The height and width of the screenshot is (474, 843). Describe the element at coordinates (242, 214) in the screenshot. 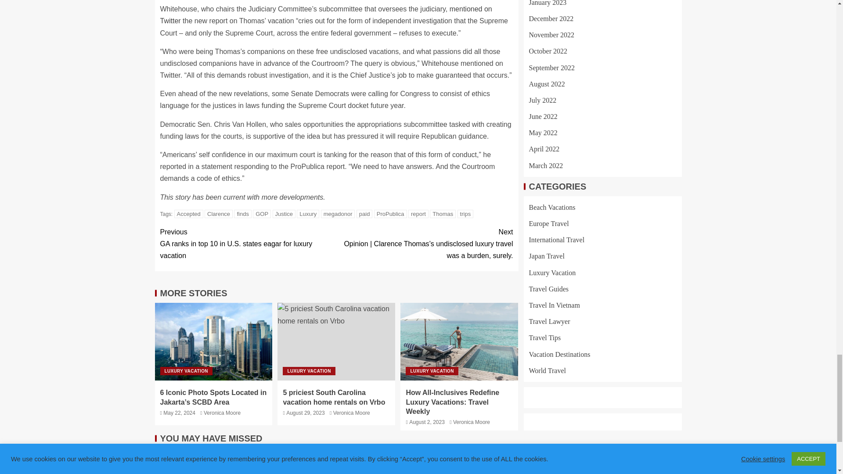

I see `finds` at that location.